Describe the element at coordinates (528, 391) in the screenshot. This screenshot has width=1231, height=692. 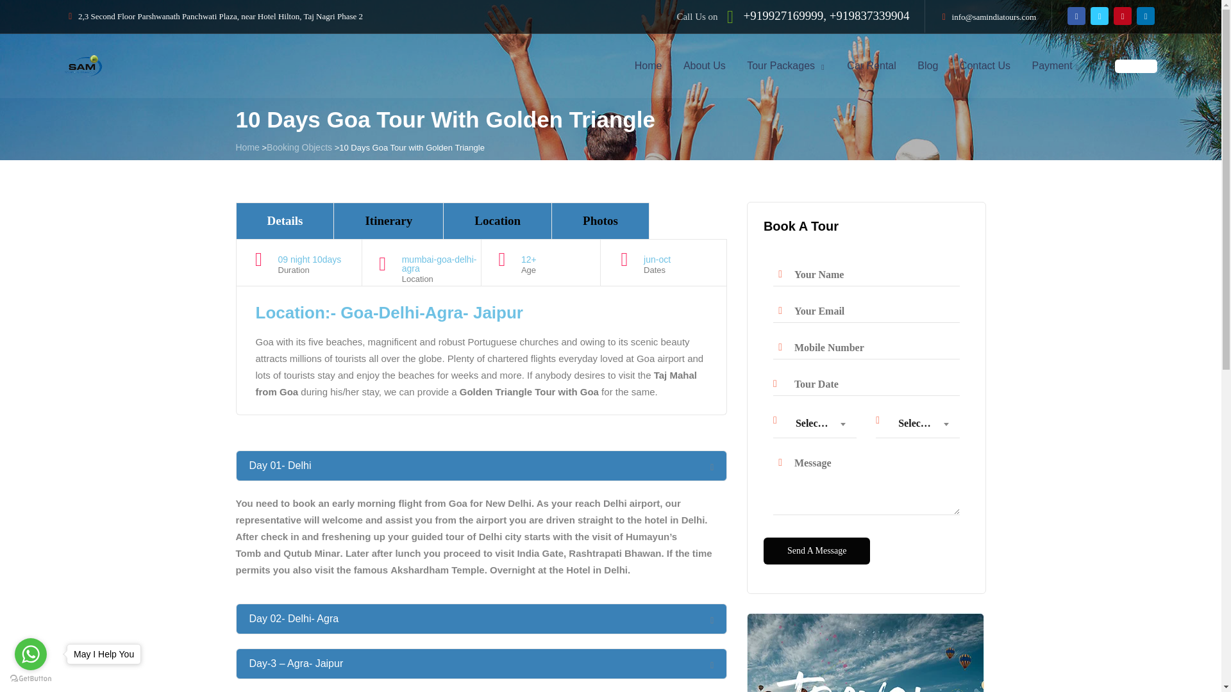
I see `Golden Triangle Tour with Goa` at that location.